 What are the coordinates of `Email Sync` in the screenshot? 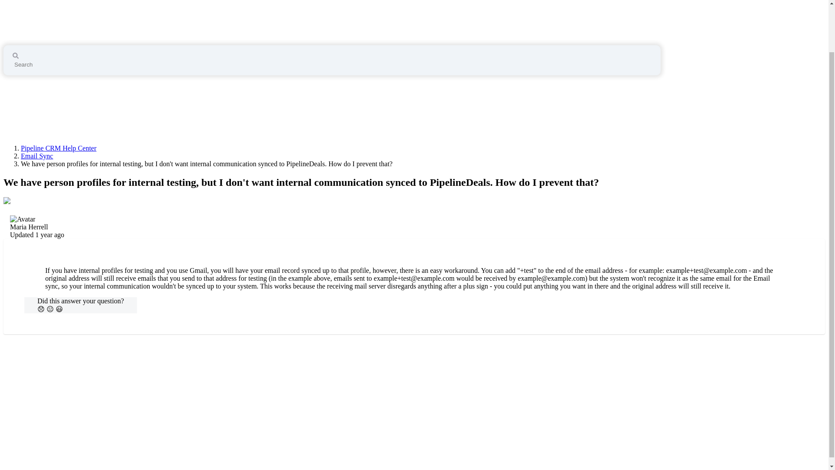 It's located at (37, 156).